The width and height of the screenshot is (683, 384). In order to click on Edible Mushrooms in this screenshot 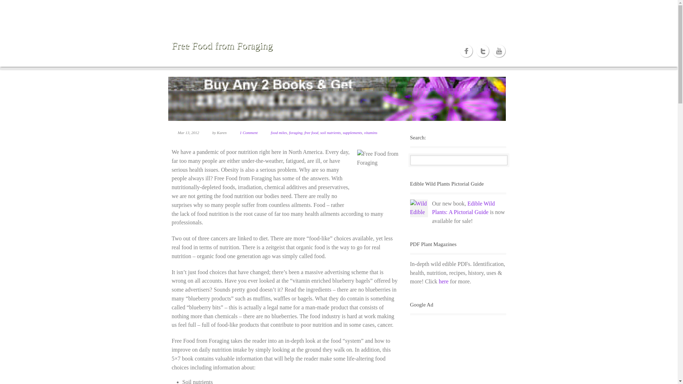, I will do `click(334, 11)`.